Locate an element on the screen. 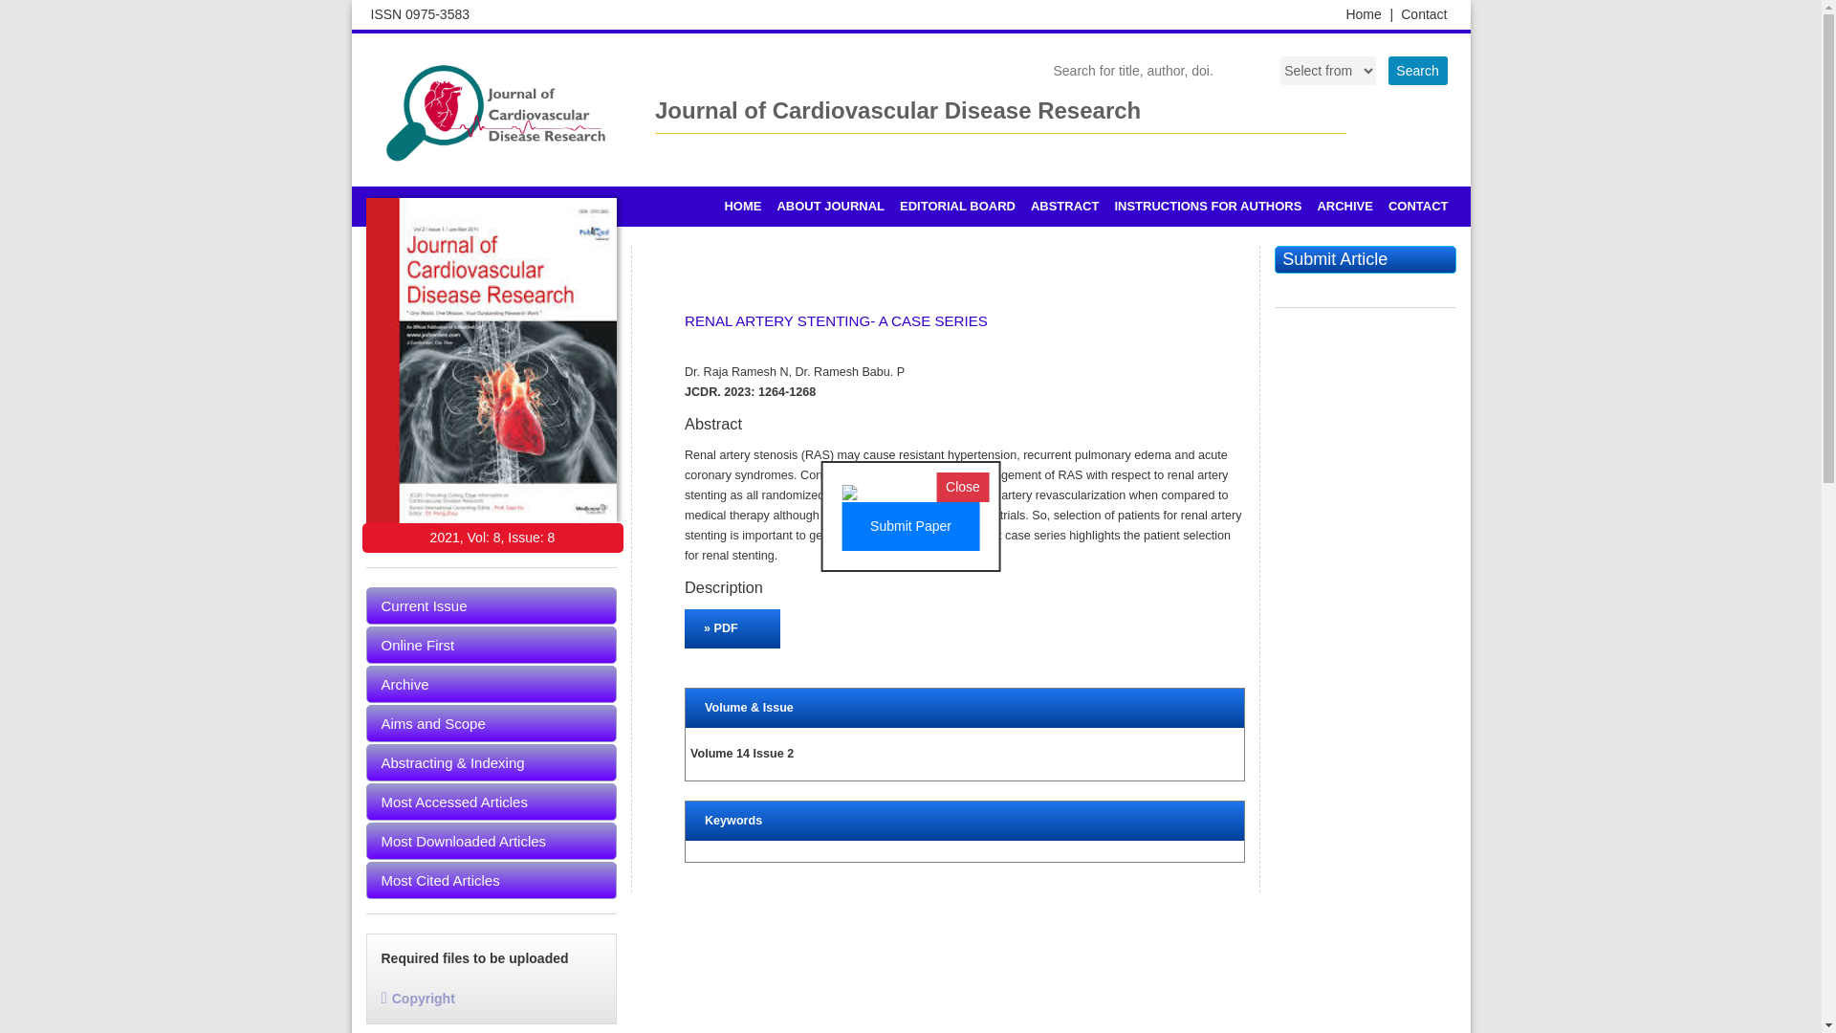 This screenshot has width=1836, height=1033. Search is located at coordinates (1417, 71).